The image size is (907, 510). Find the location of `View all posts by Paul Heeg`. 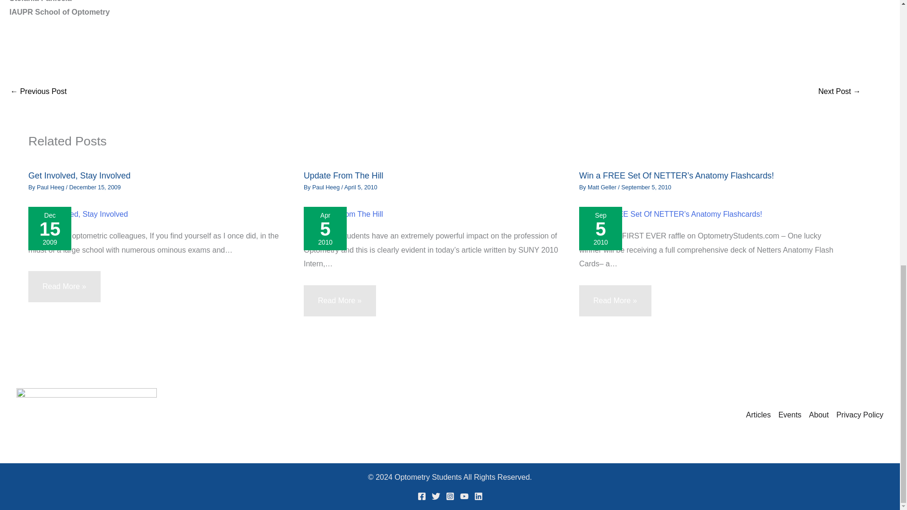

View all posts by Paul Heeg is located at coordinates (327, 187).